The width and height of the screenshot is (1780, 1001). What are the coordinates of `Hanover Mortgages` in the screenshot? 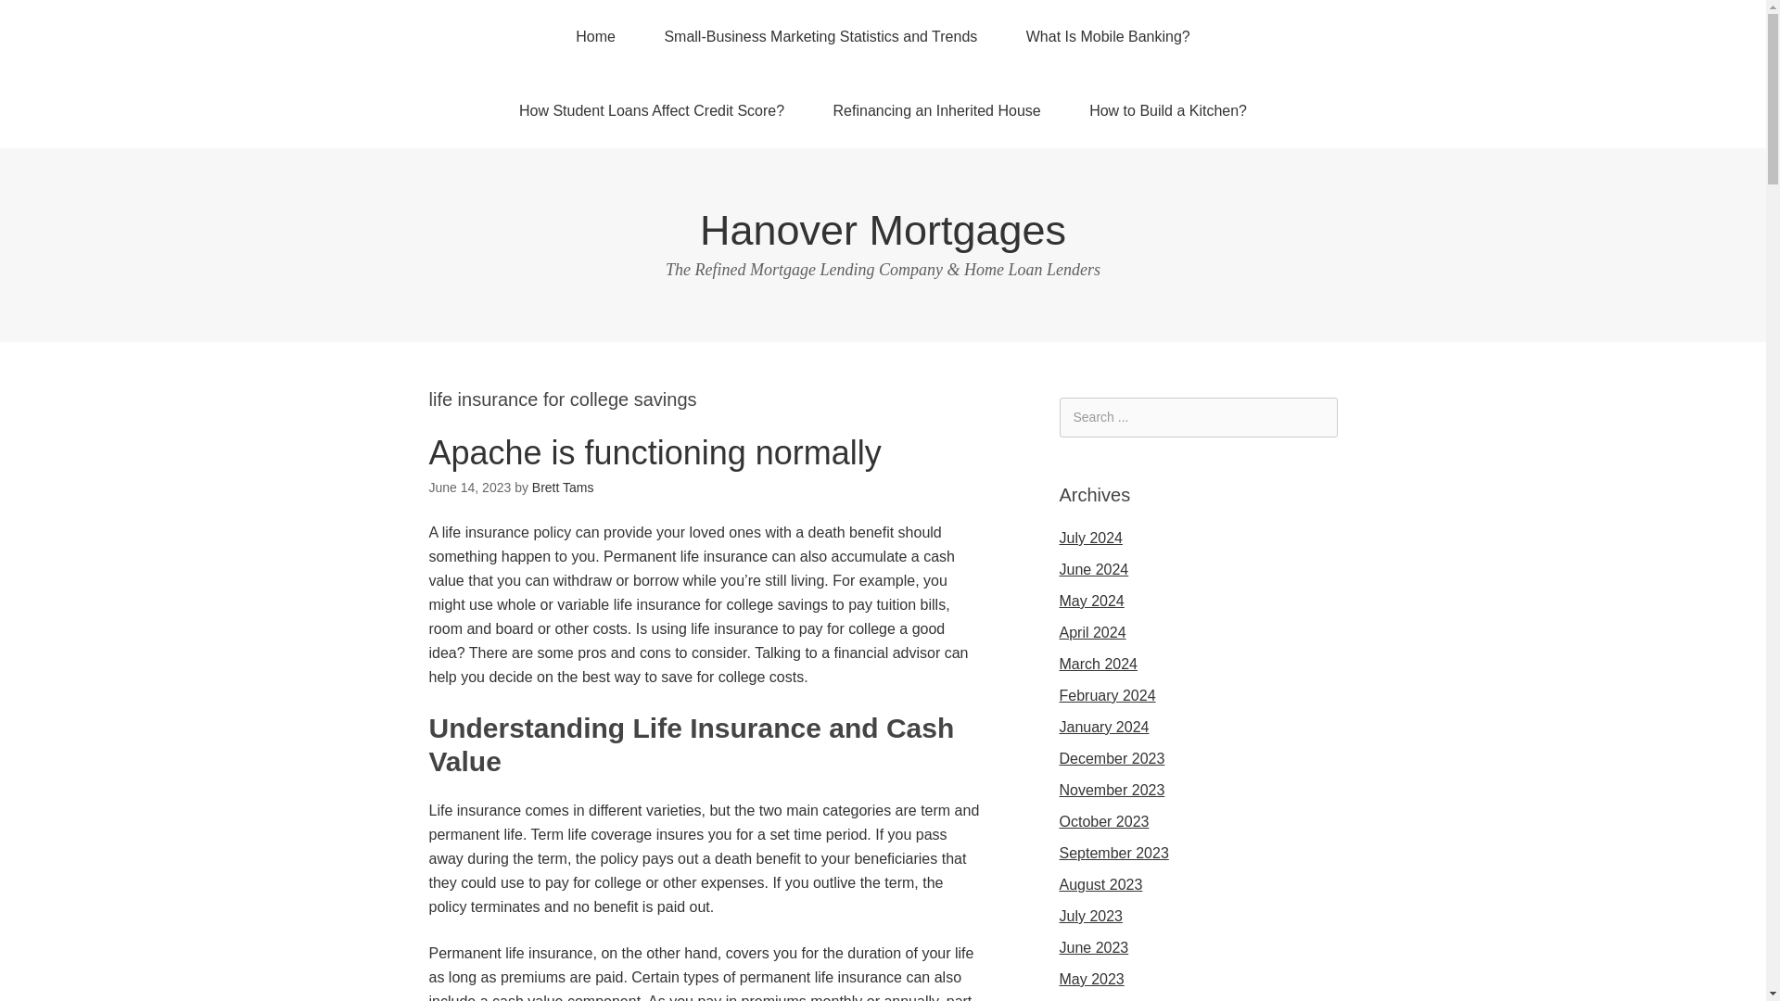 It's located at (883, 230).